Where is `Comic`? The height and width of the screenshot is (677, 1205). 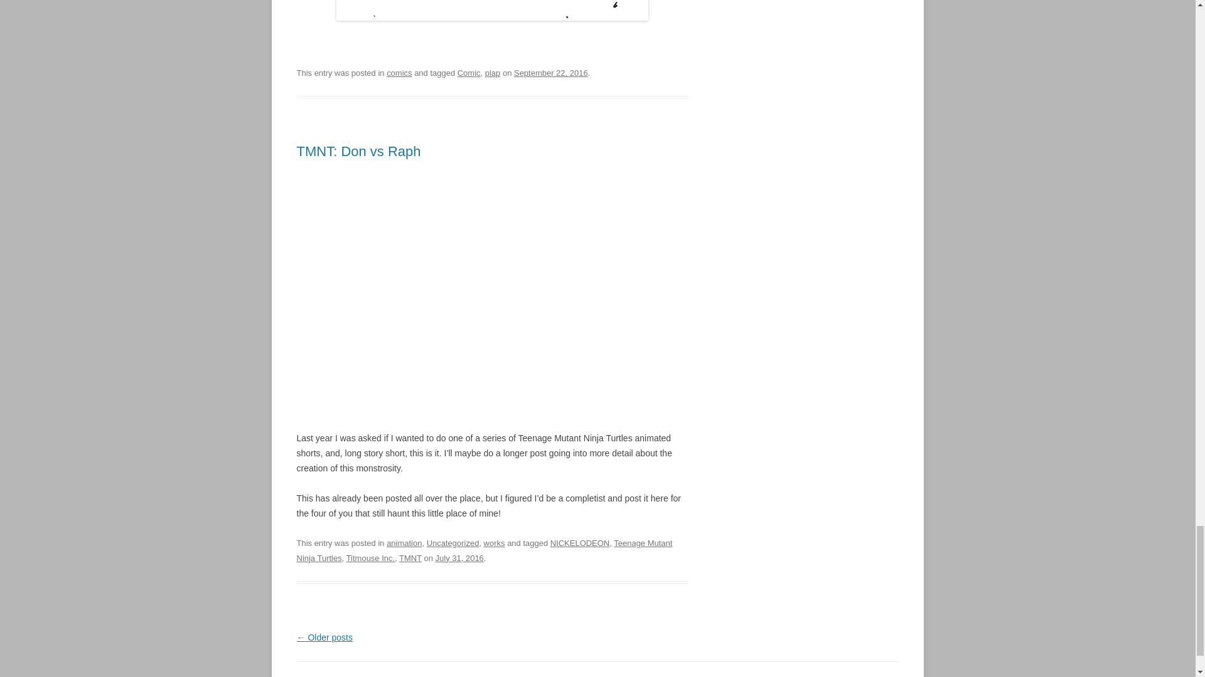 Comic is located at coordinates (469, 73).